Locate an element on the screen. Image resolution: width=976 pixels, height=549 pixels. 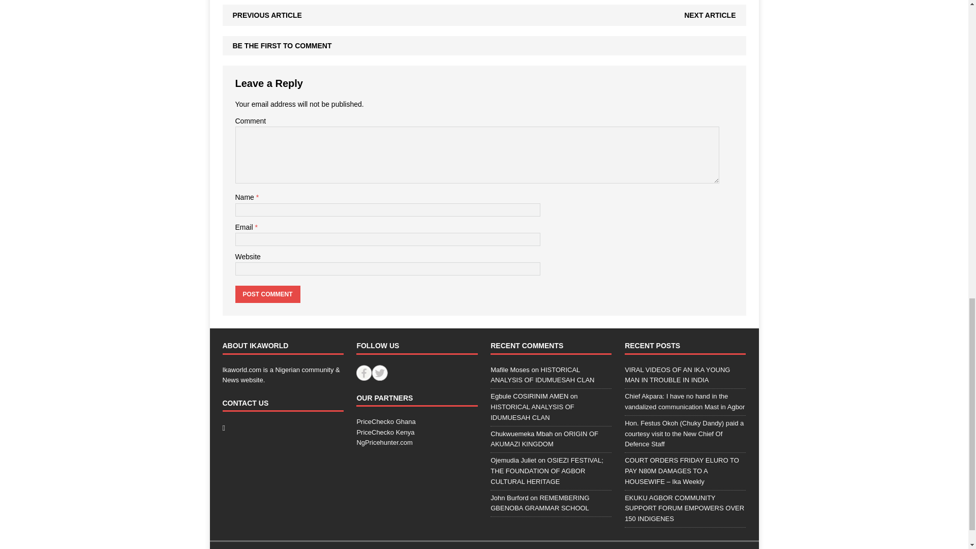
PREVIOUS ARTICLE is located at coordinates (267, 15).